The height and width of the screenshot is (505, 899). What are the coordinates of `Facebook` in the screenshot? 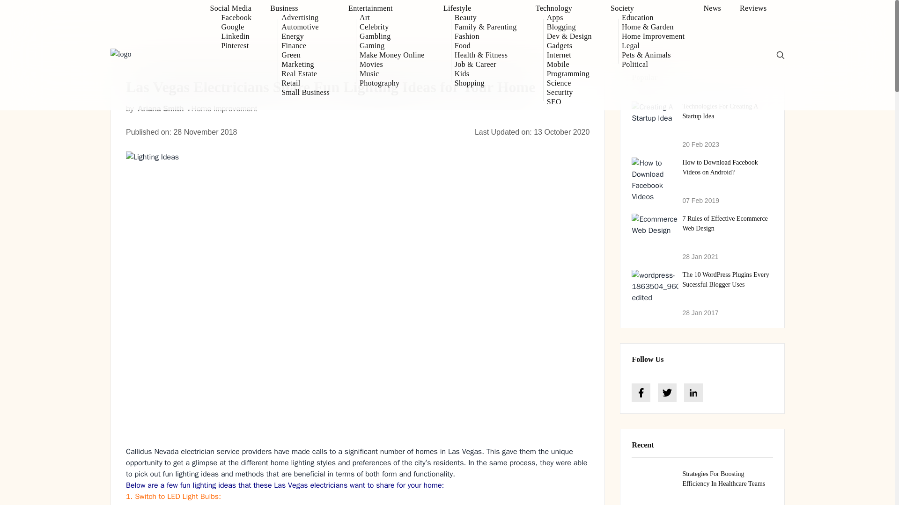 It's located at (236, 18).